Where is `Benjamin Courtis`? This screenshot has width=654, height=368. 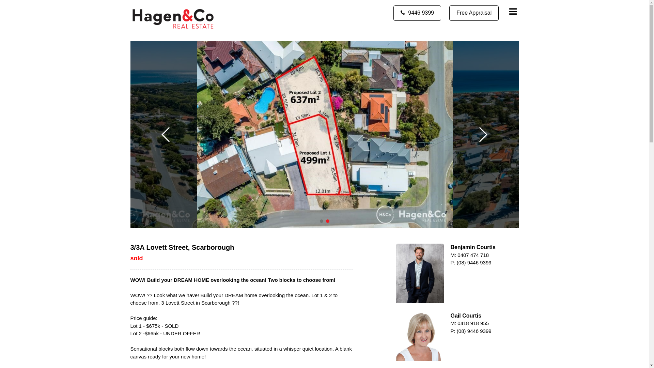
Benjamin Courtis is located at coordinates (420, 273).